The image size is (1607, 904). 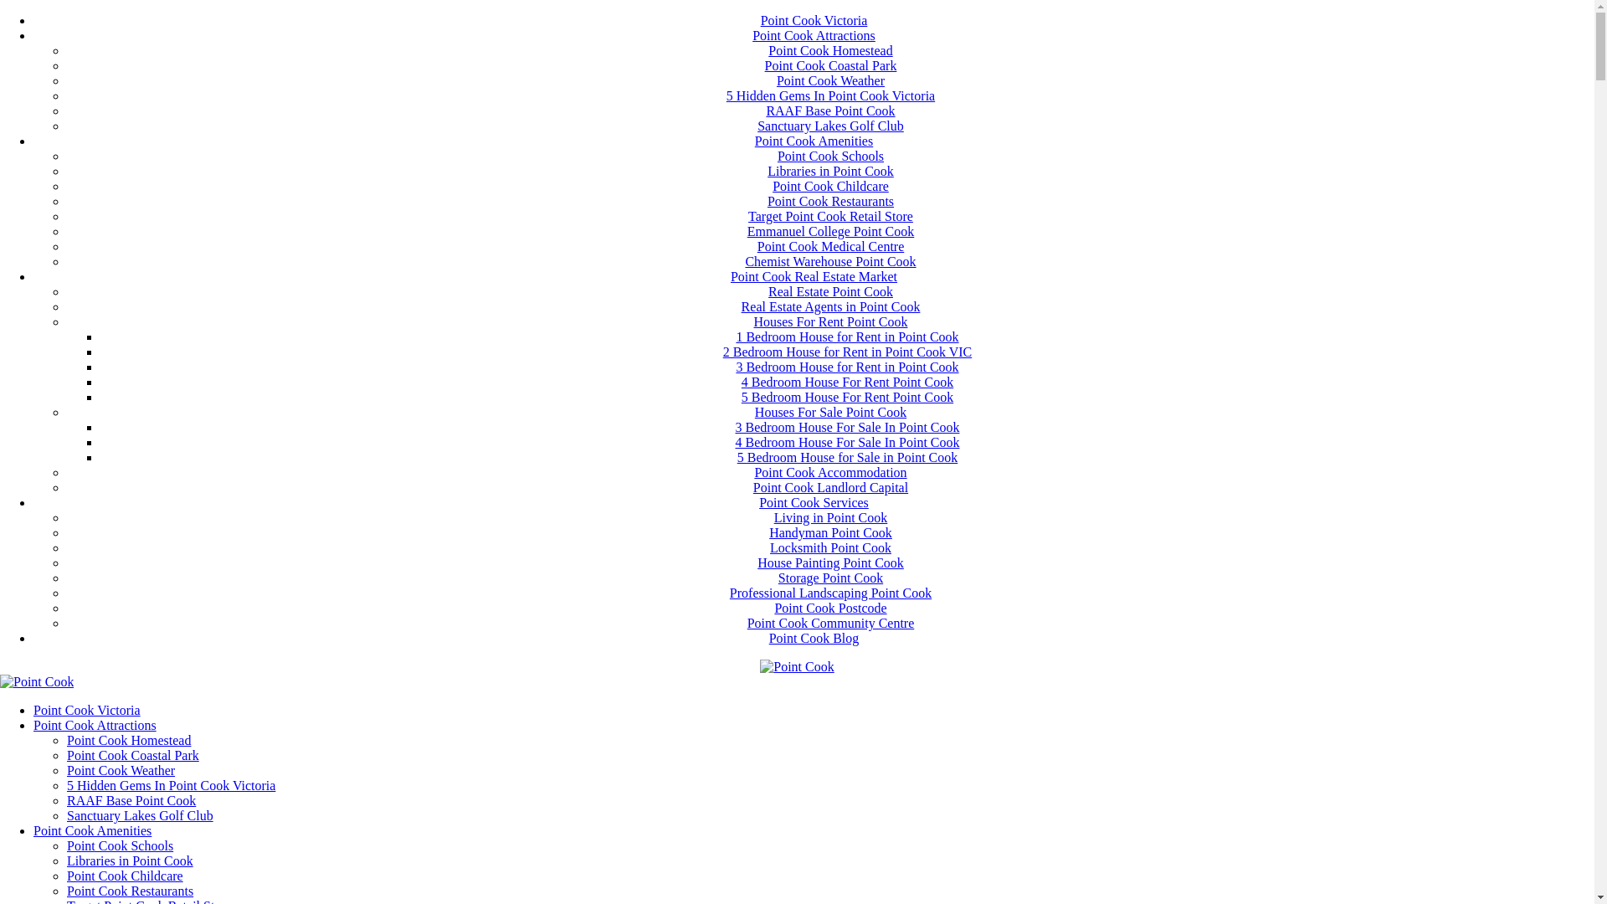 What do you see at coordinates (830, 578) in the screenshot?
I see `Storage Point Cook` at bounding box center [830, 578].